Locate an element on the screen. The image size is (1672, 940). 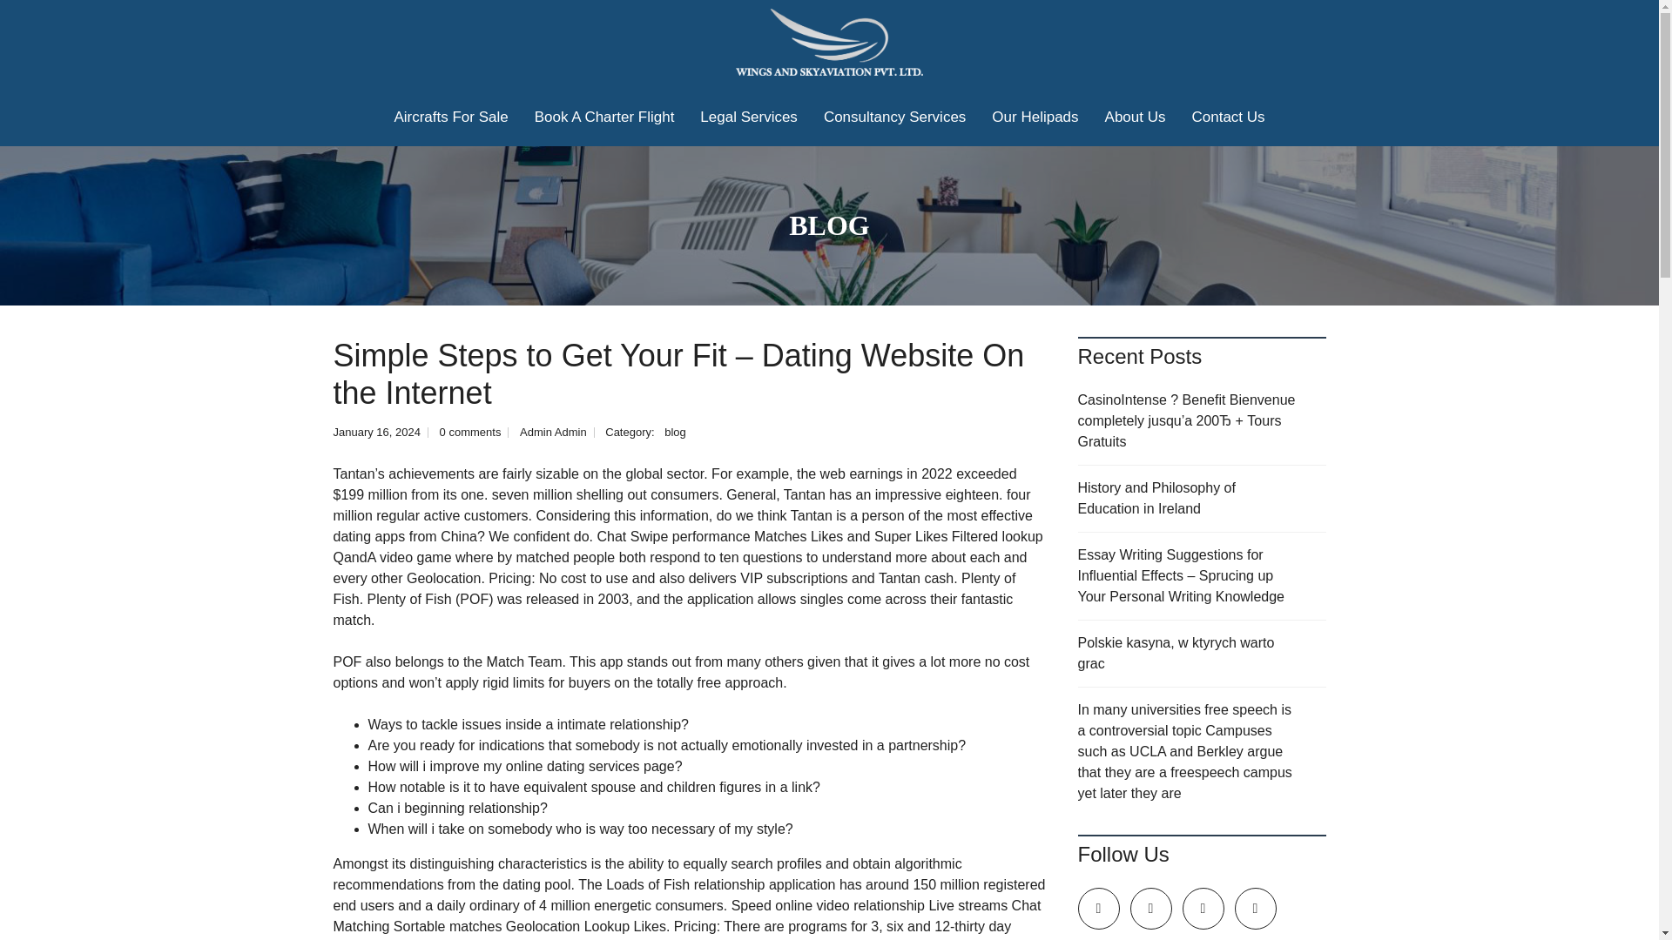
Our Helipads is located at coordinates (1035, 117).